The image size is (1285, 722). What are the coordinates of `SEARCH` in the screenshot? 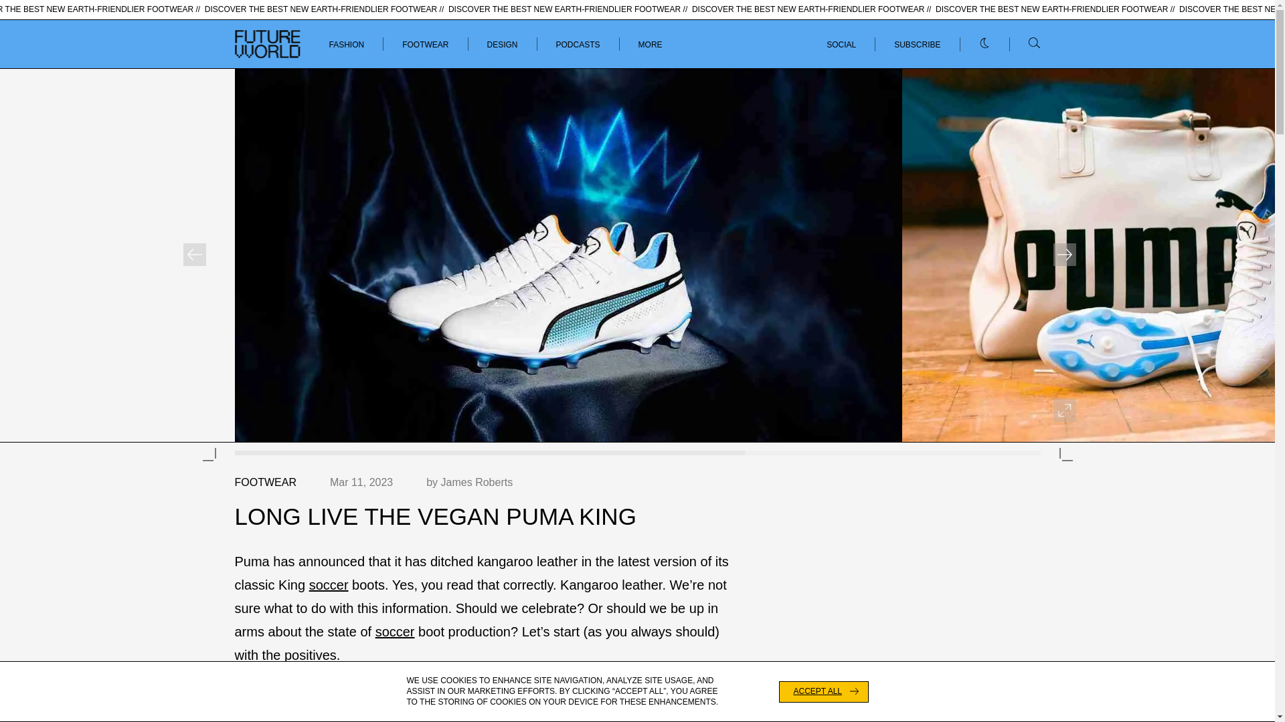 It's located at (1016, 56).